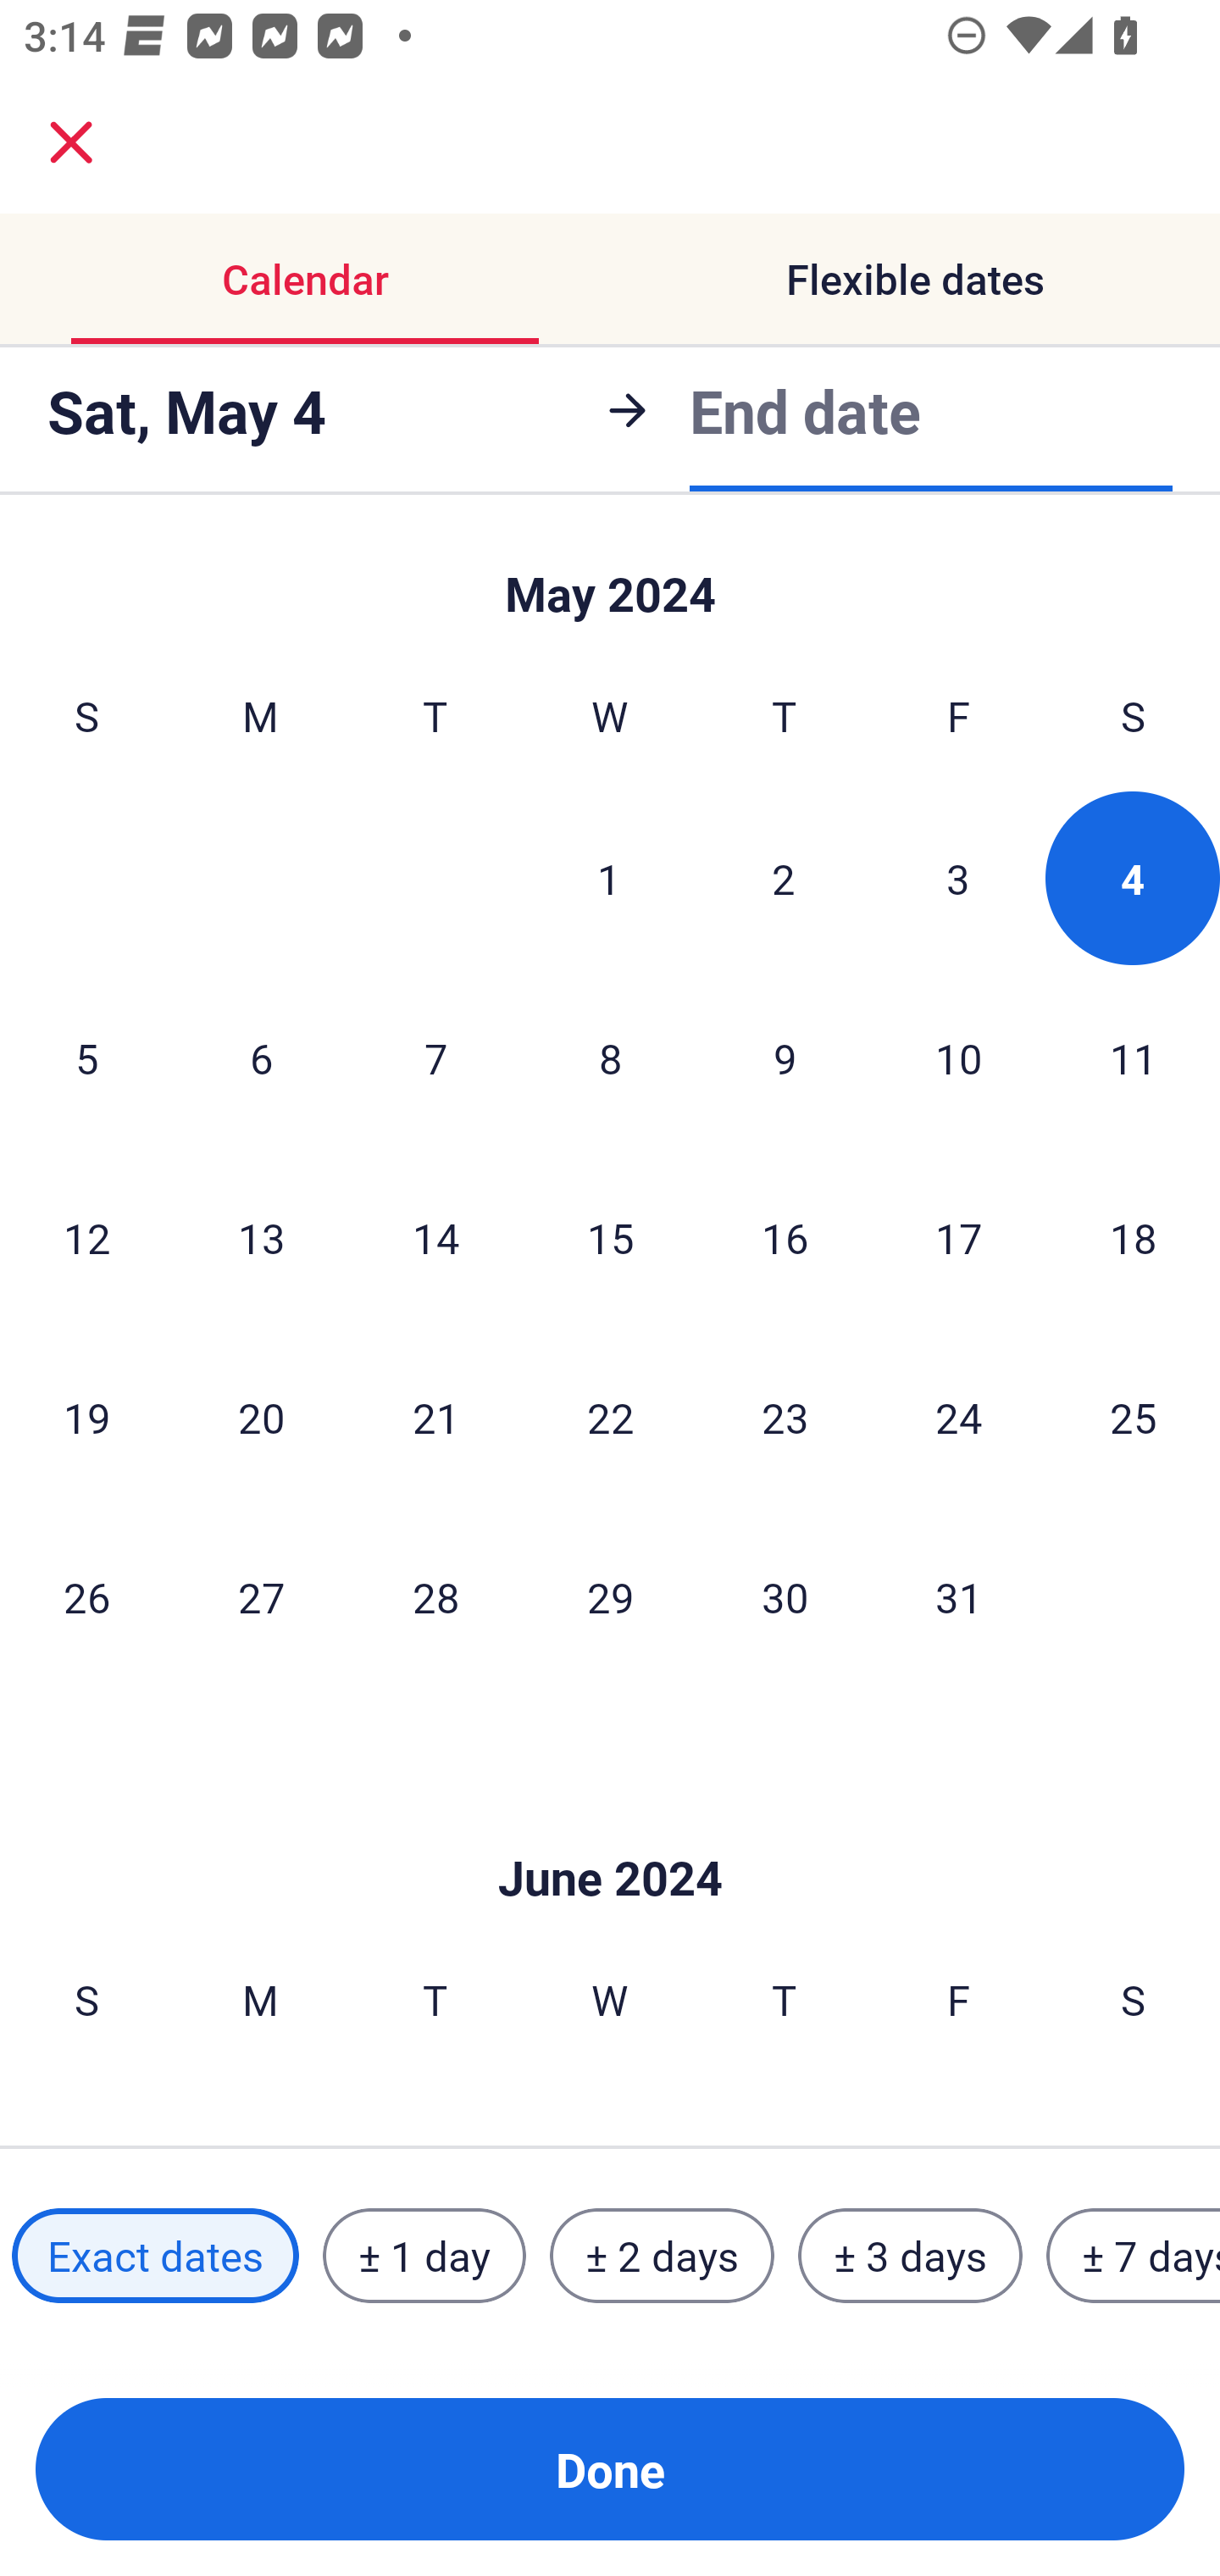 The height and width of the screenshot is (2576, 1220). I want to click on End date, so click(805, 407).